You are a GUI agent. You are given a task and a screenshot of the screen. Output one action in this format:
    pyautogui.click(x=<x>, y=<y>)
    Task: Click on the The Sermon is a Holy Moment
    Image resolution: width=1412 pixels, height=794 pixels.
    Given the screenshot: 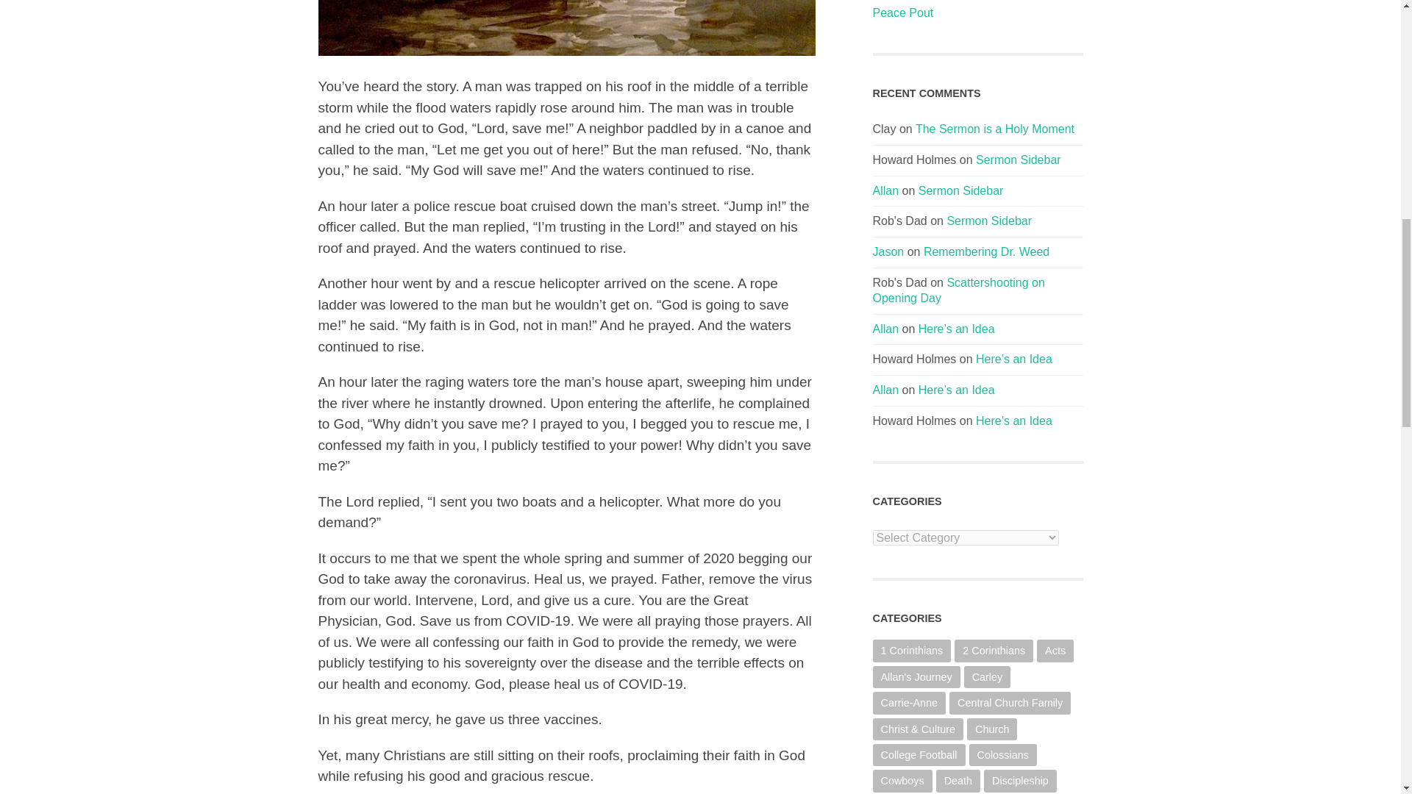 What is the action you would take?
    pyautogui.click(x=994, y=129)
    